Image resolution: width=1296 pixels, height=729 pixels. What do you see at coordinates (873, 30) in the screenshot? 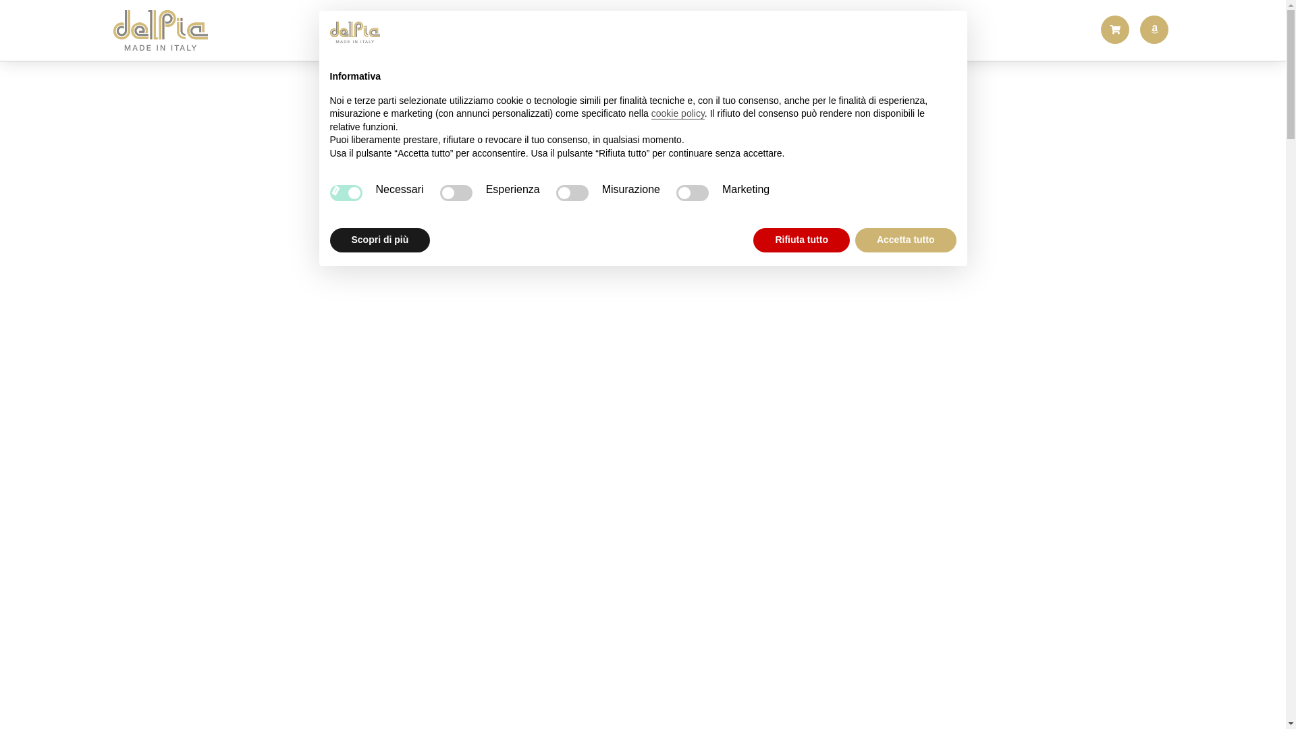
I see `IT/ENG` at bounding box center [873, 30].